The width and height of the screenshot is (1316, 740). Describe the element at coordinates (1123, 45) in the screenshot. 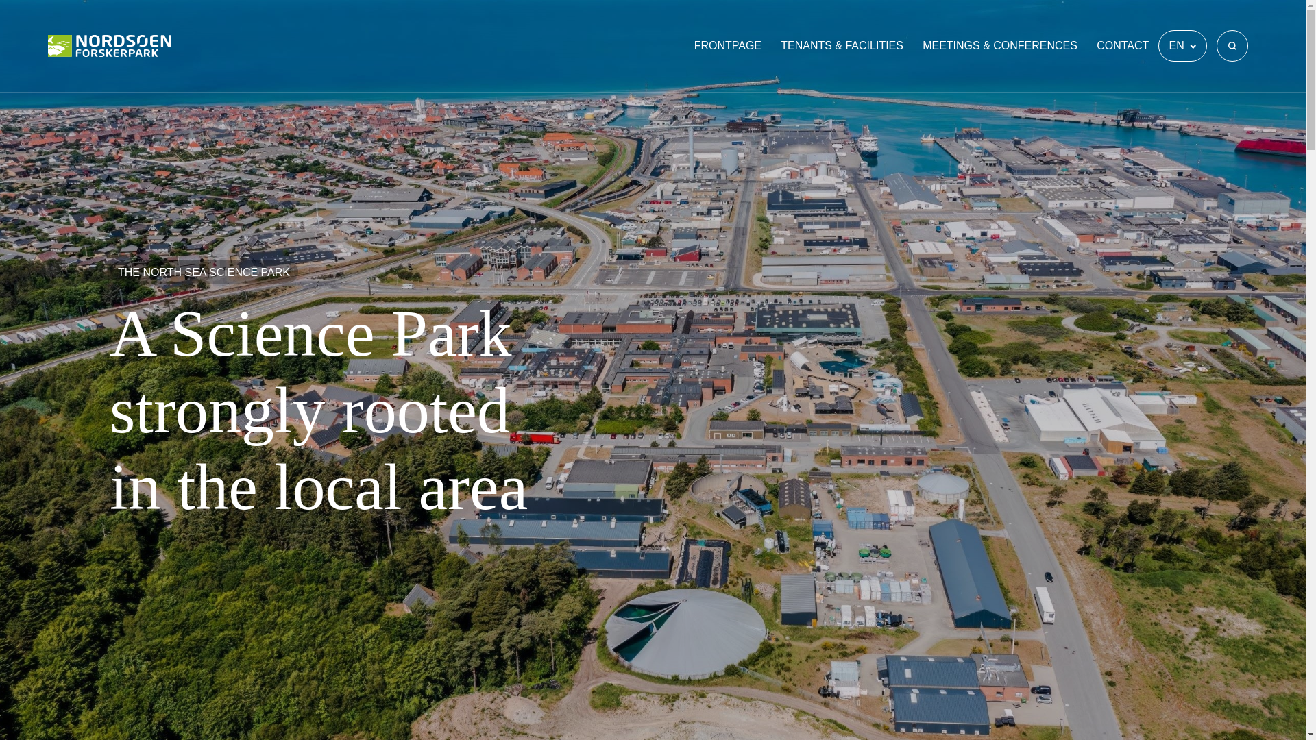

I see `CONTACT` at that location.